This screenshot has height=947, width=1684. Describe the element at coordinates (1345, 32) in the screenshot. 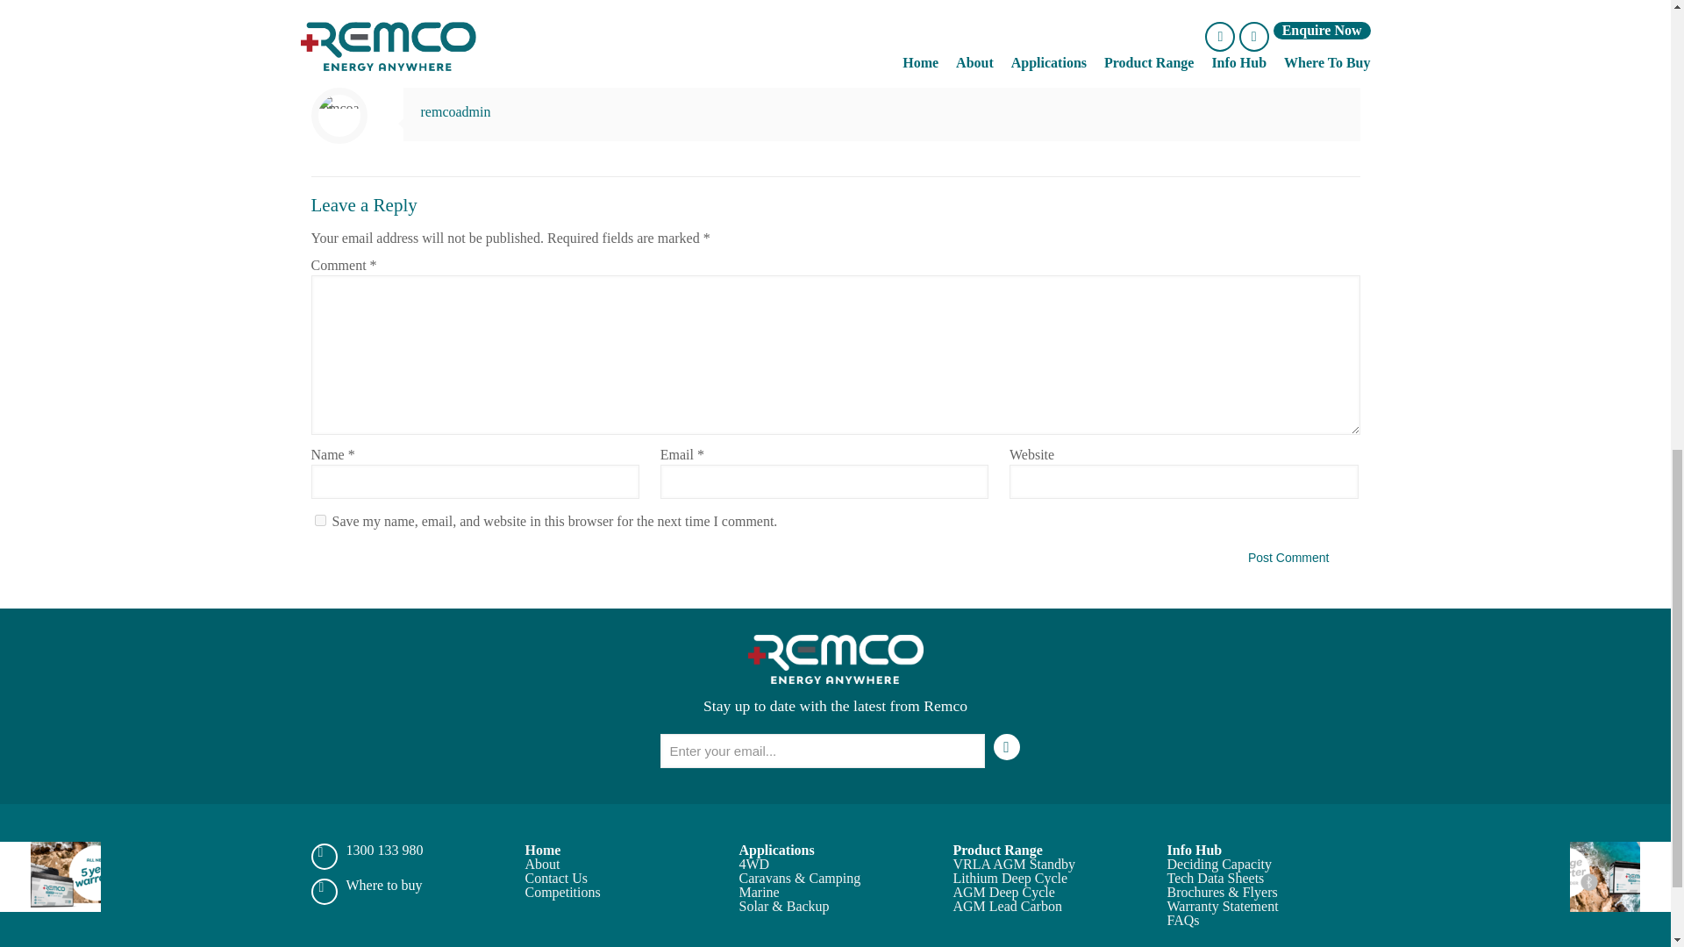

I see `0` at that location.